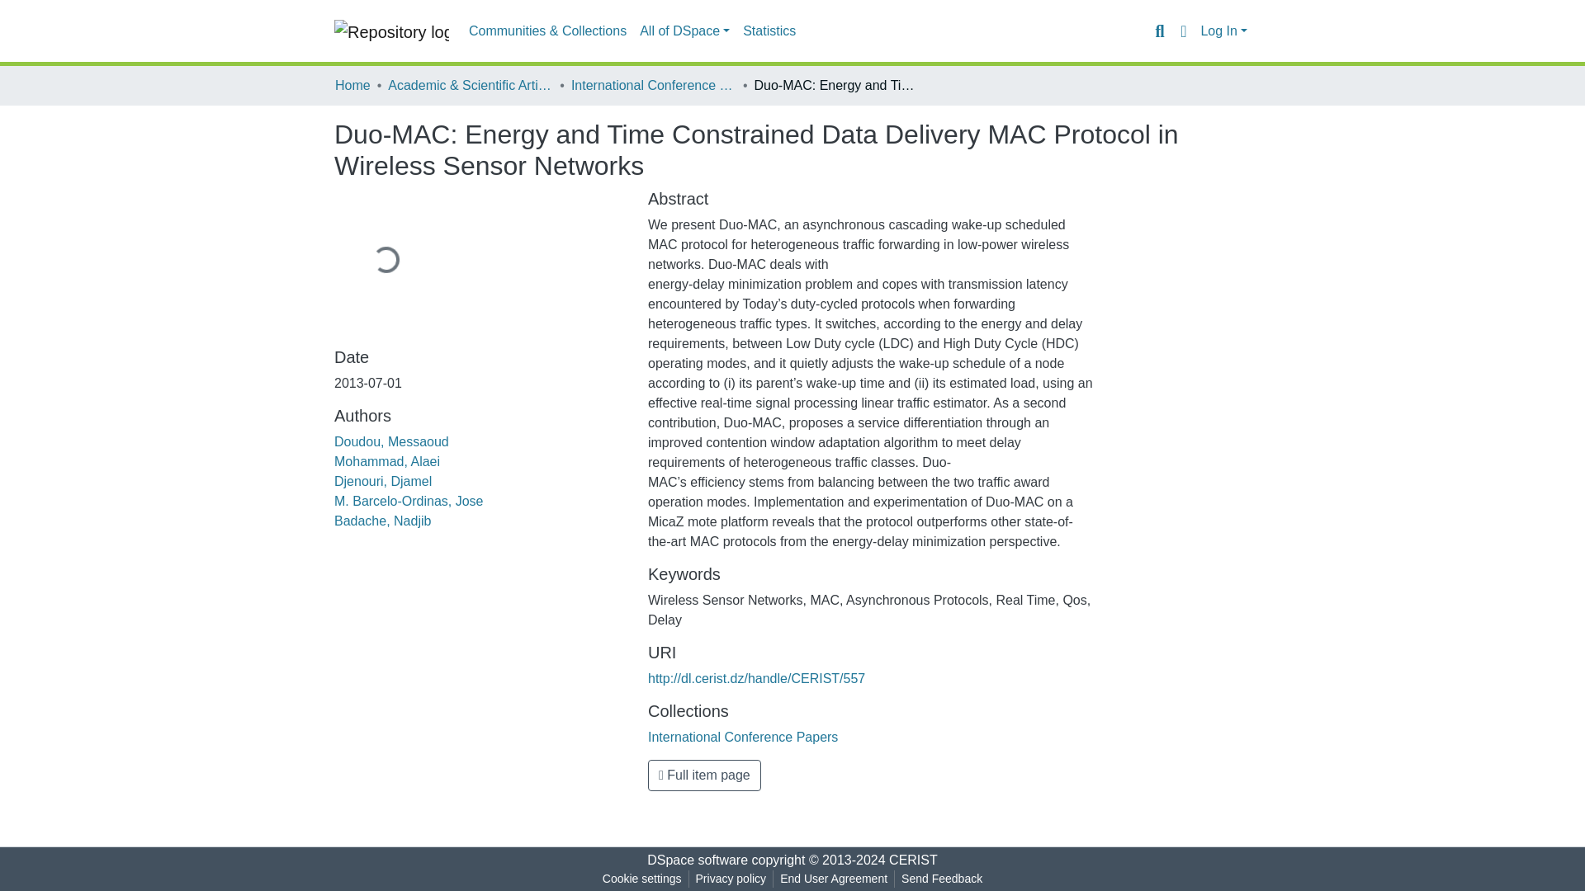 This screenshot has width=1585, height=891. What do you see at coordinates (1223, 31) in the screenshot?
I see `Log In` at bounding box center [1223, 31].